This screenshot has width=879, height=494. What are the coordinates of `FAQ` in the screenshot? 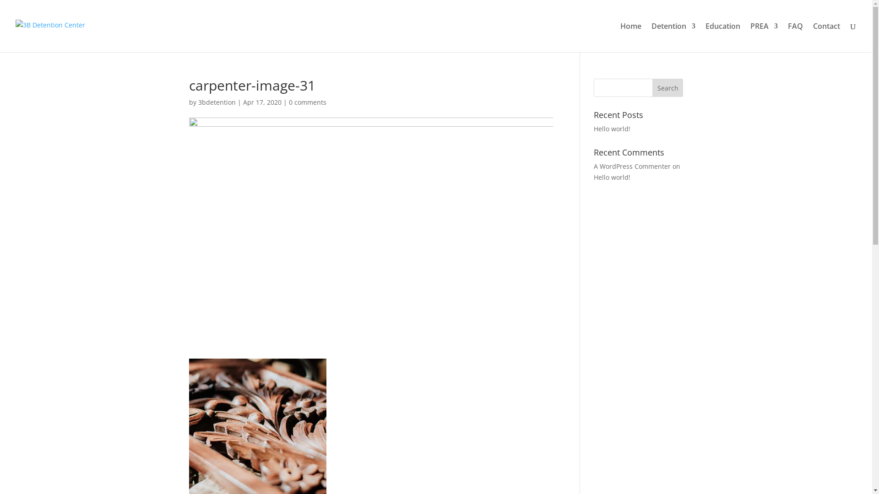 It's located at (796, 38).